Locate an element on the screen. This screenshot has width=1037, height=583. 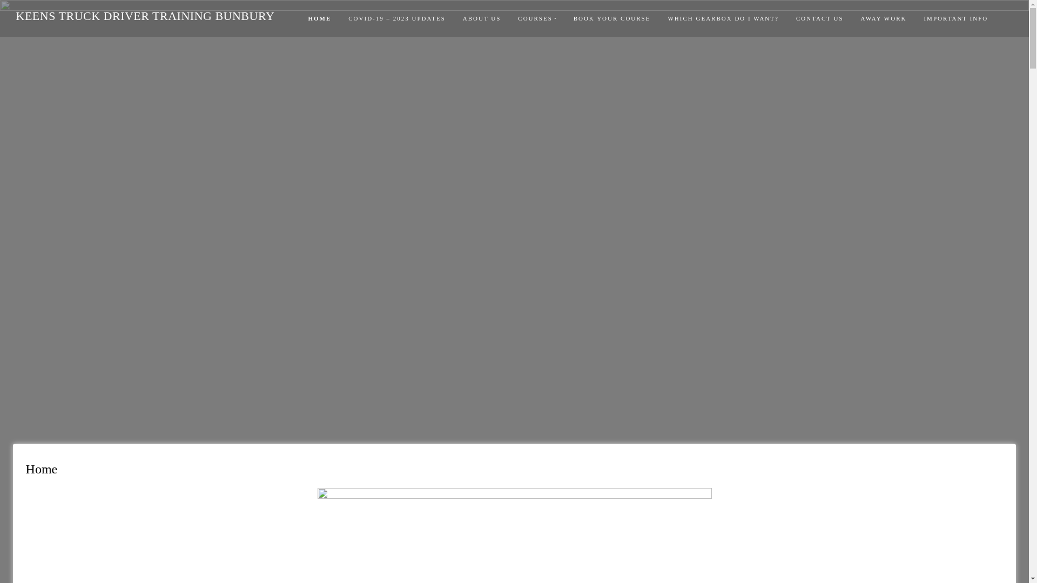
HOME is located at coordinates (320, 18).